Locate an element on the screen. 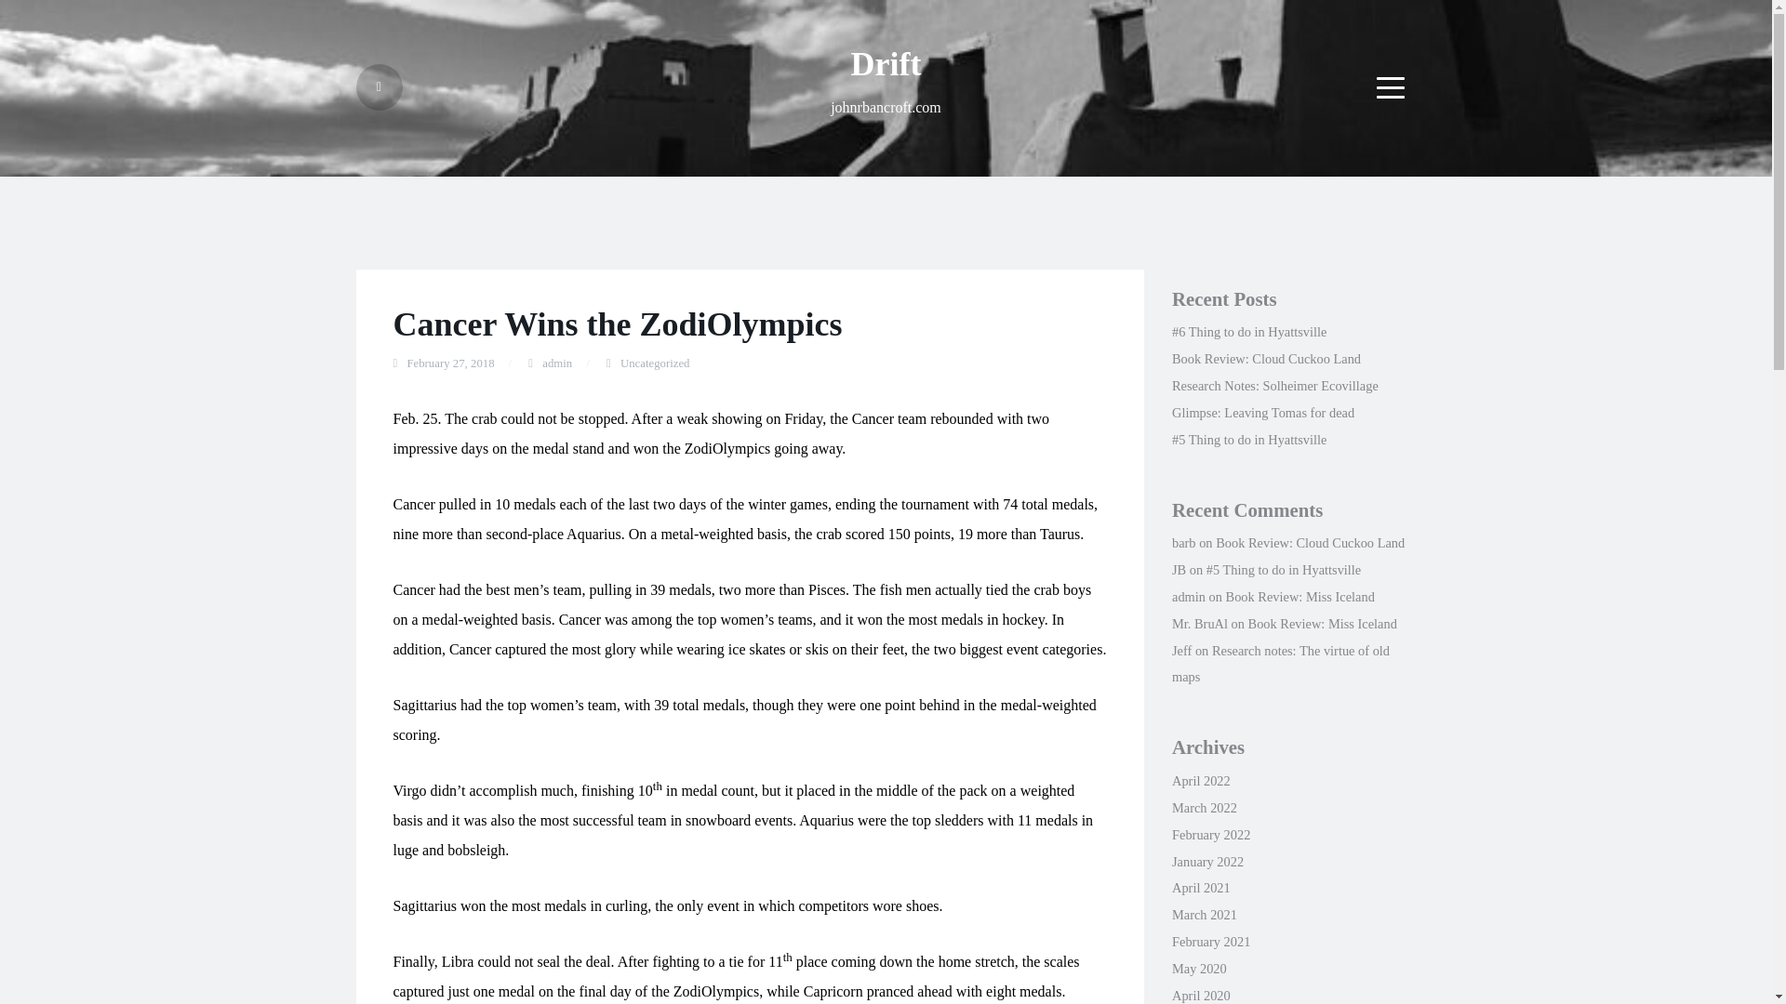  March 2022 is located at coordinates (1204, 807).